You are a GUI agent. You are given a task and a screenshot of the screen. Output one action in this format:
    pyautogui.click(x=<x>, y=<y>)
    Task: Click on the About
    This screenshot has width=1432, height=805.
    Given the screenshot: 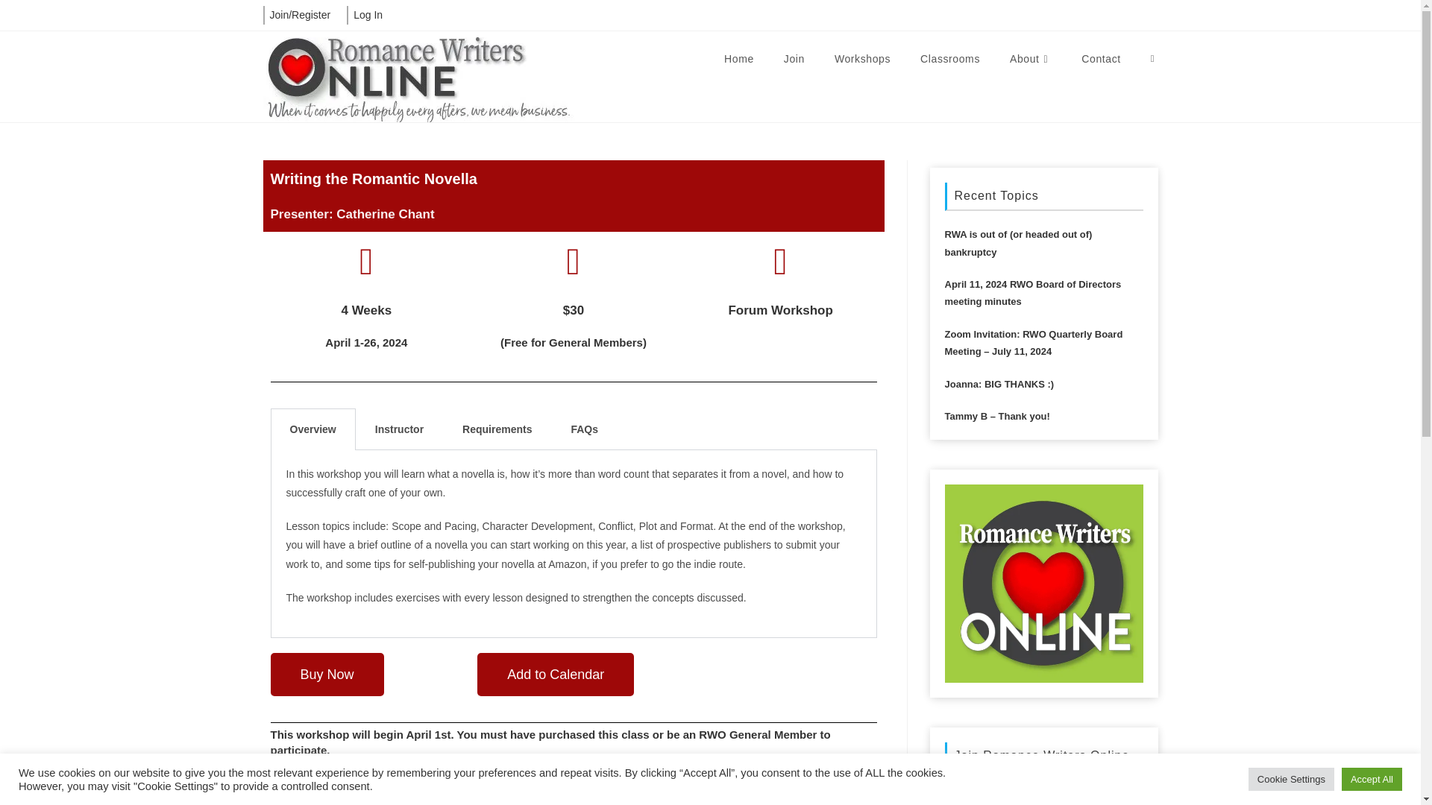 What is the action you would take?
    pyautogui.click(x=1031, y=59)
    